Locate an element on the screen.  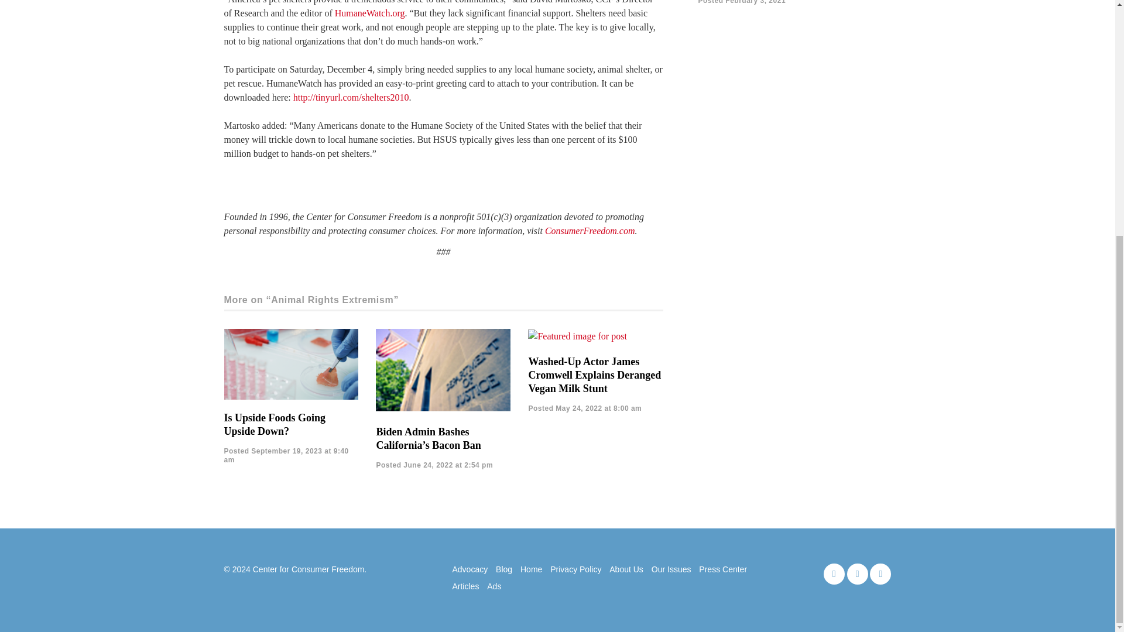
Is Upside Foods Going Upside Down? is located at coordinates (275, 425).